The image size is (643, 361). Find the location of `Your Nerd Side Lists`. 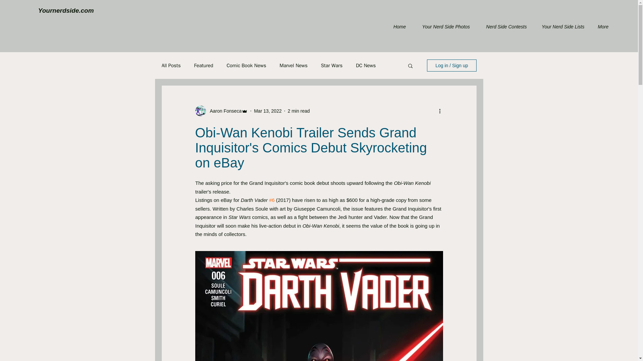

Your Nerd Side Lists is located at coordinates (561, 27).